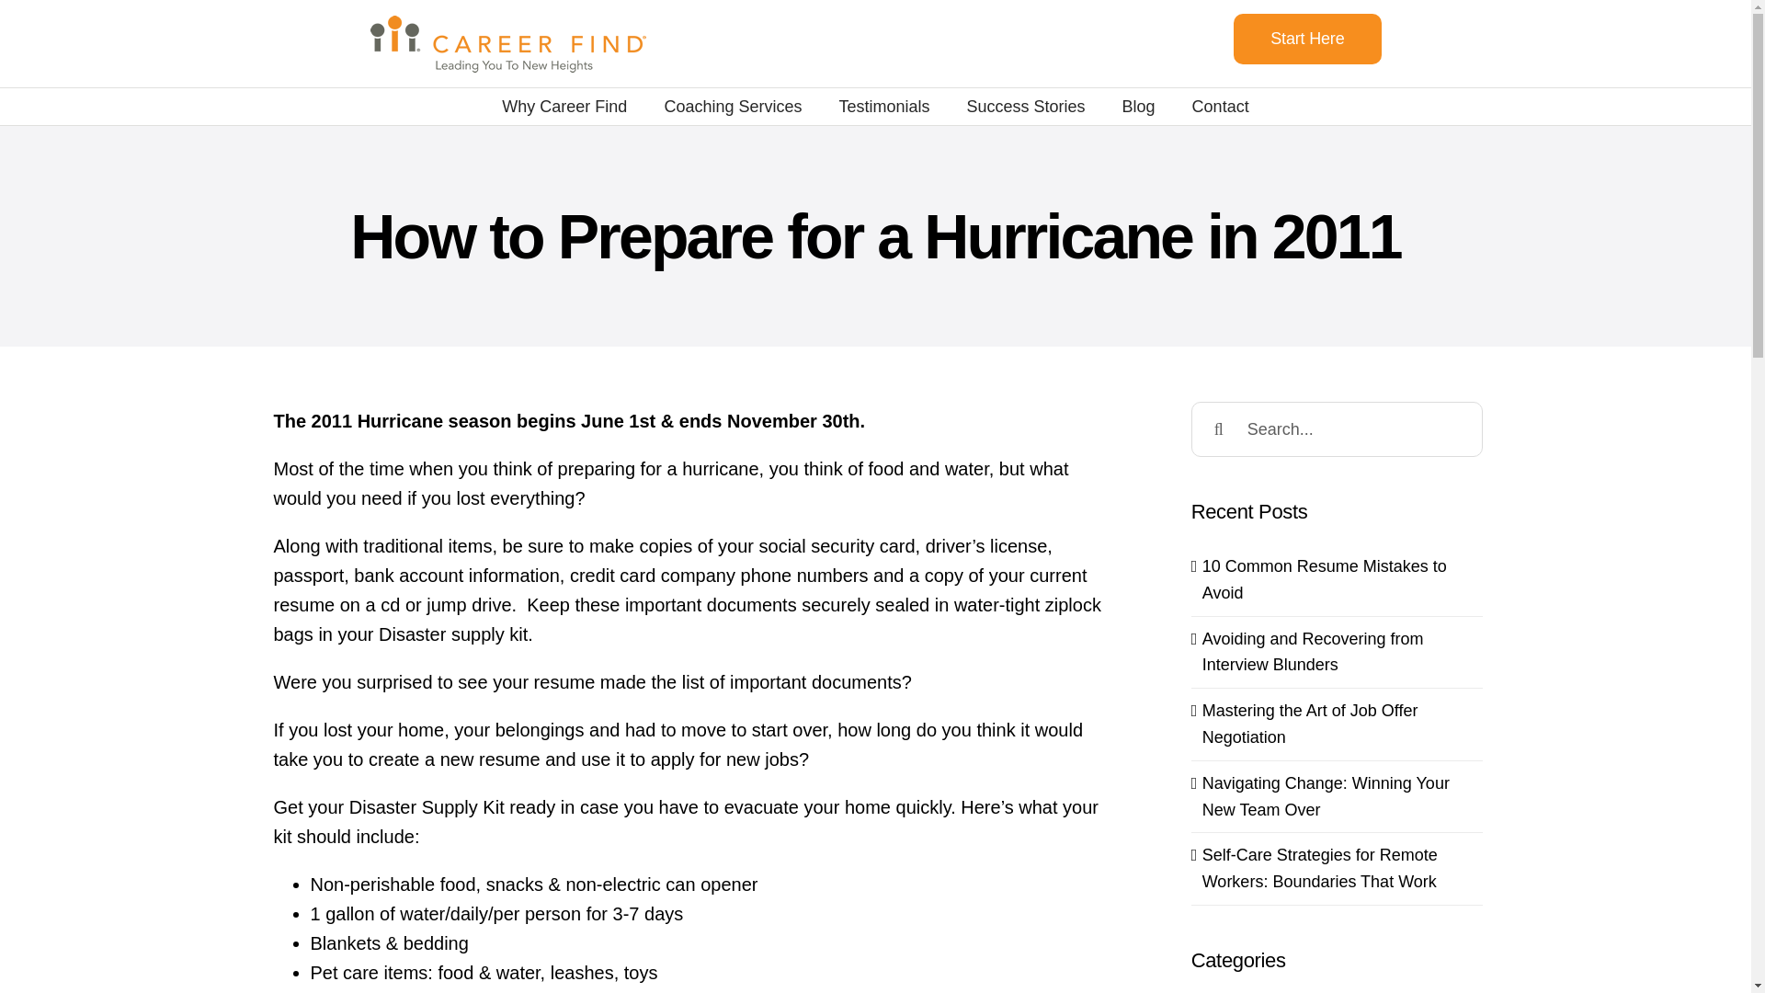 This screenshot has width=1765, height=993. What do you see at coordinates (1026, 107) in the screenshot?
I see `Success Stories` at bounding box center [1026, 107].